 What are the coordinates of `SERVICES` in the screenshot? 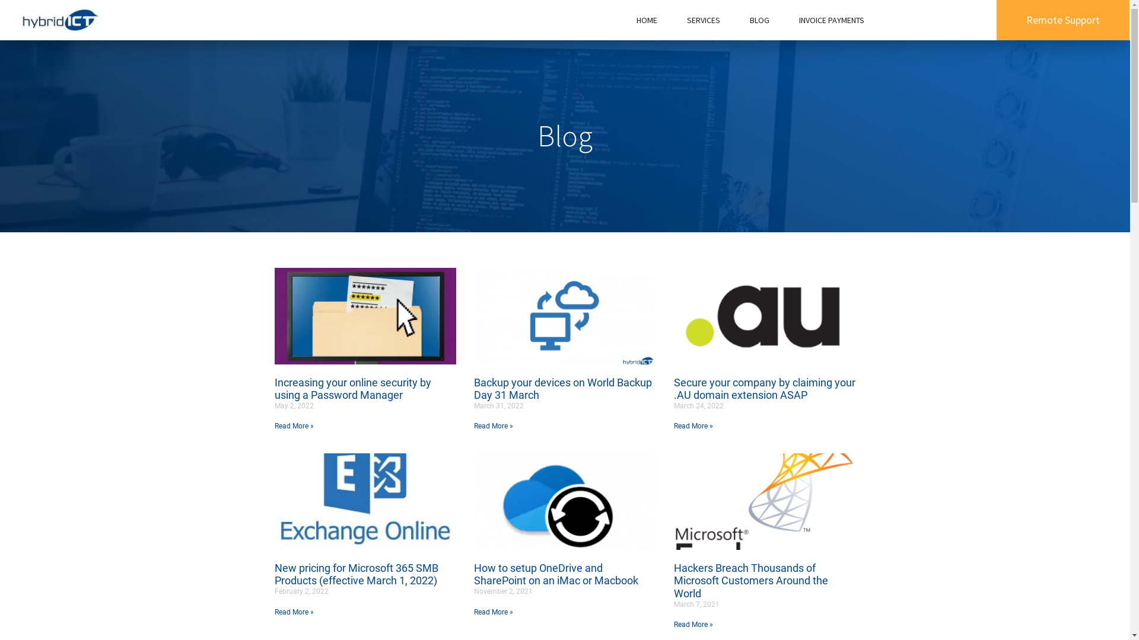 It's located at (704, 20).